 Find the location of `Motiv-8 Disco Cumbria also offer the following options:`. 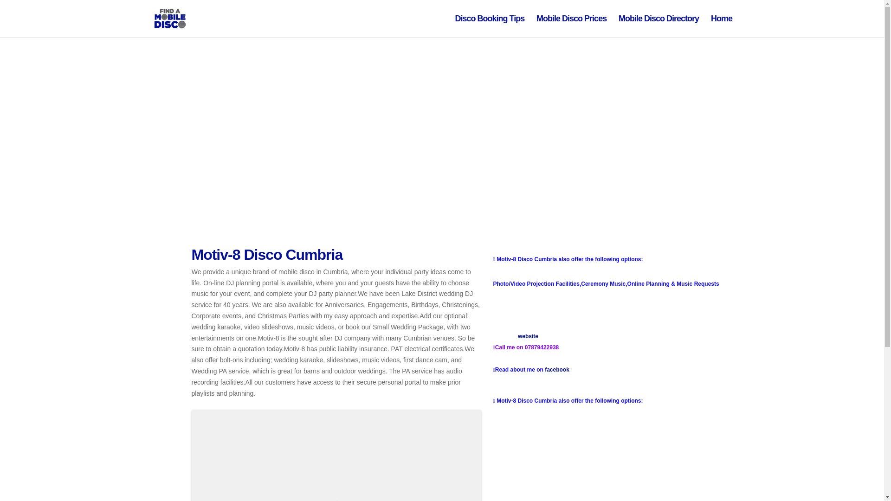

Motiv-8 Disco Cumbria also offer the following options: is located at coordinates (568, 259).